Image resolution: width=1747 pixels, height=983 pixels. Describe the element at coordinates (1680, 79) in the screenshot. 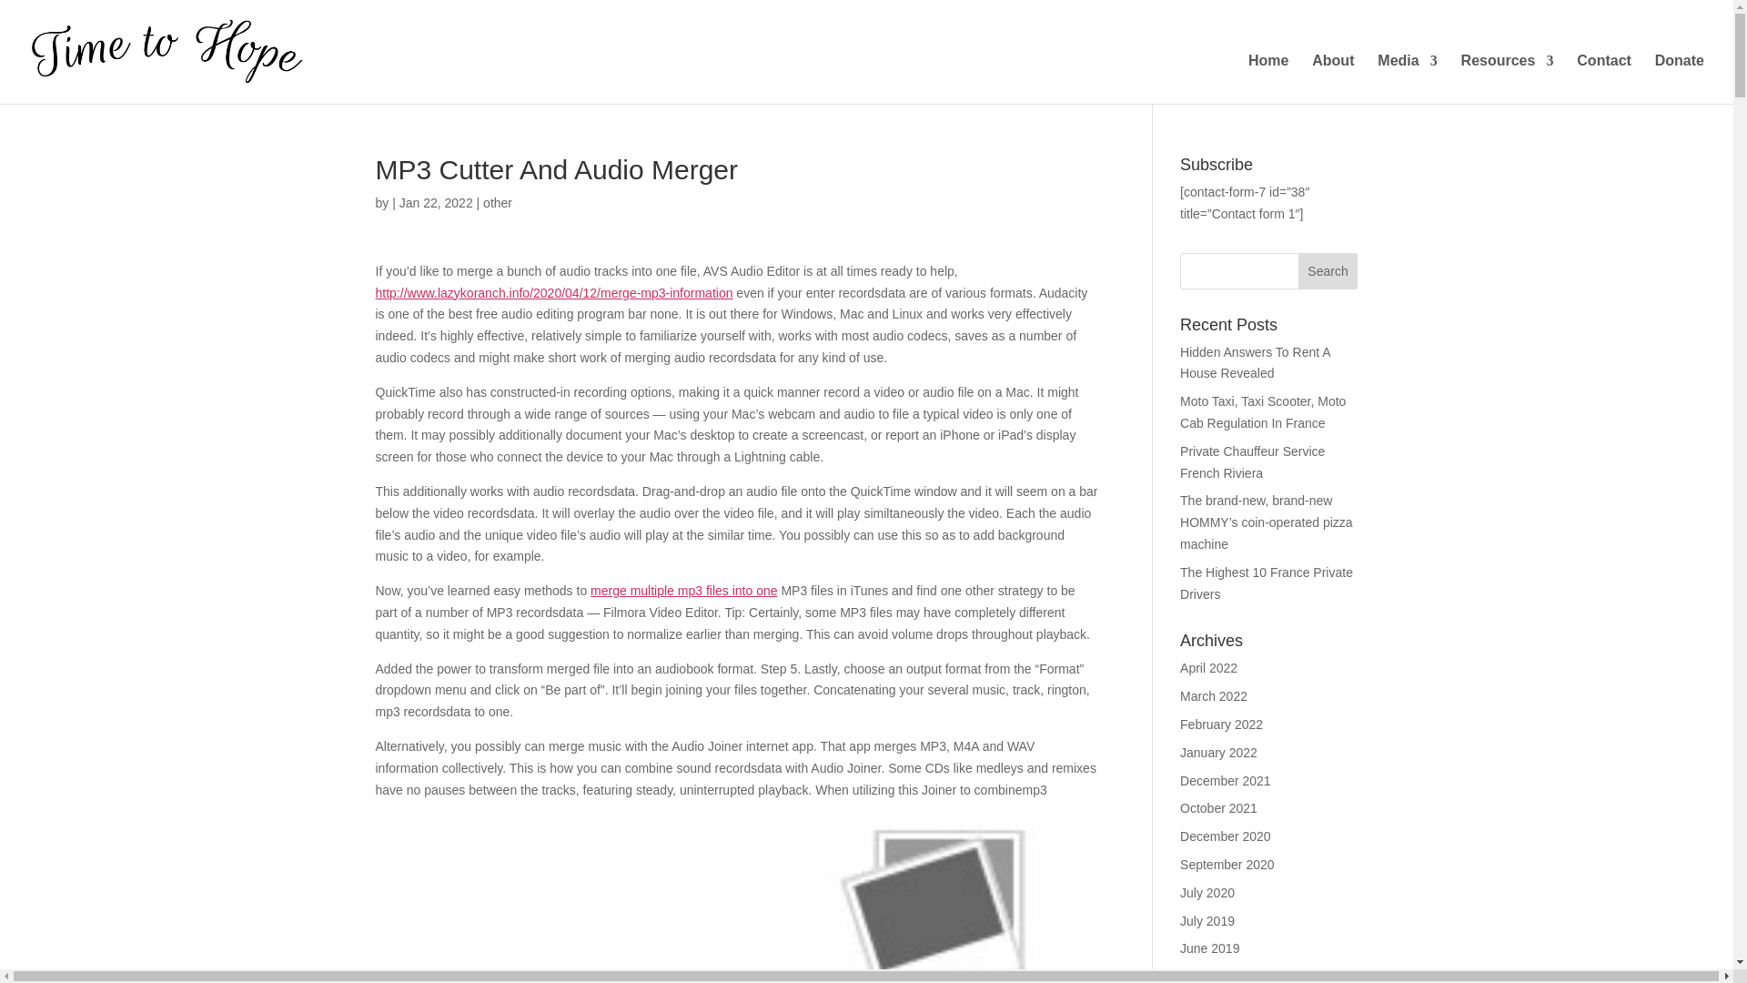

I see `Donate` at that location.